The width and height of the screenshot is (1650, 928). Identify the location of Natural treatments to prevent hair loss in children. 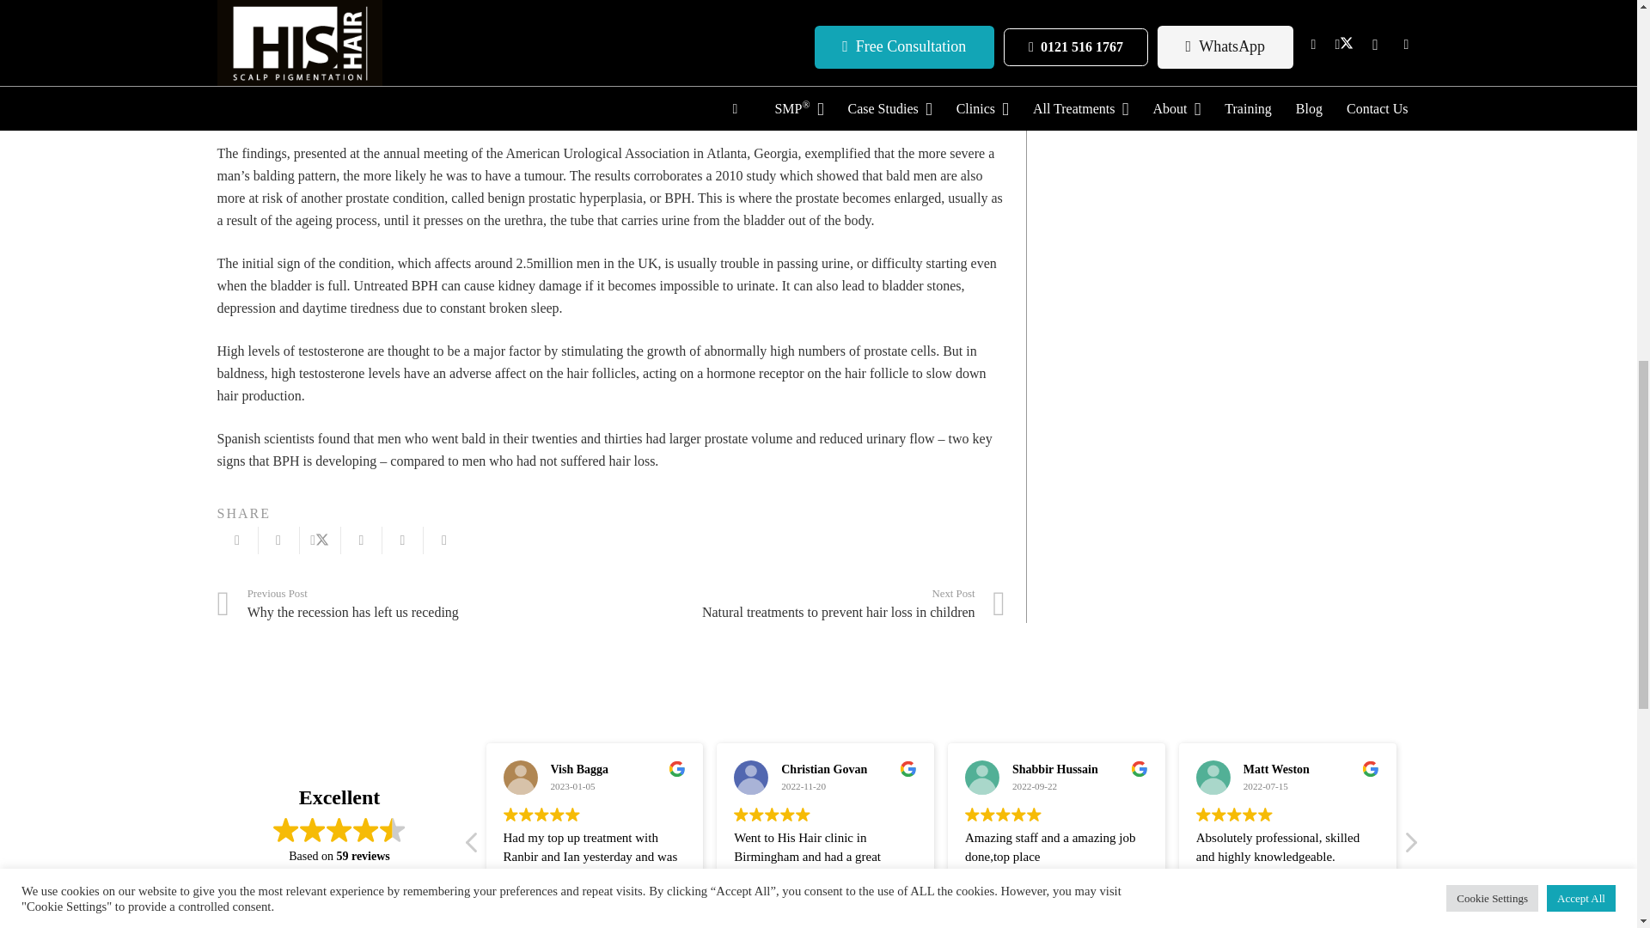
(808, 603).